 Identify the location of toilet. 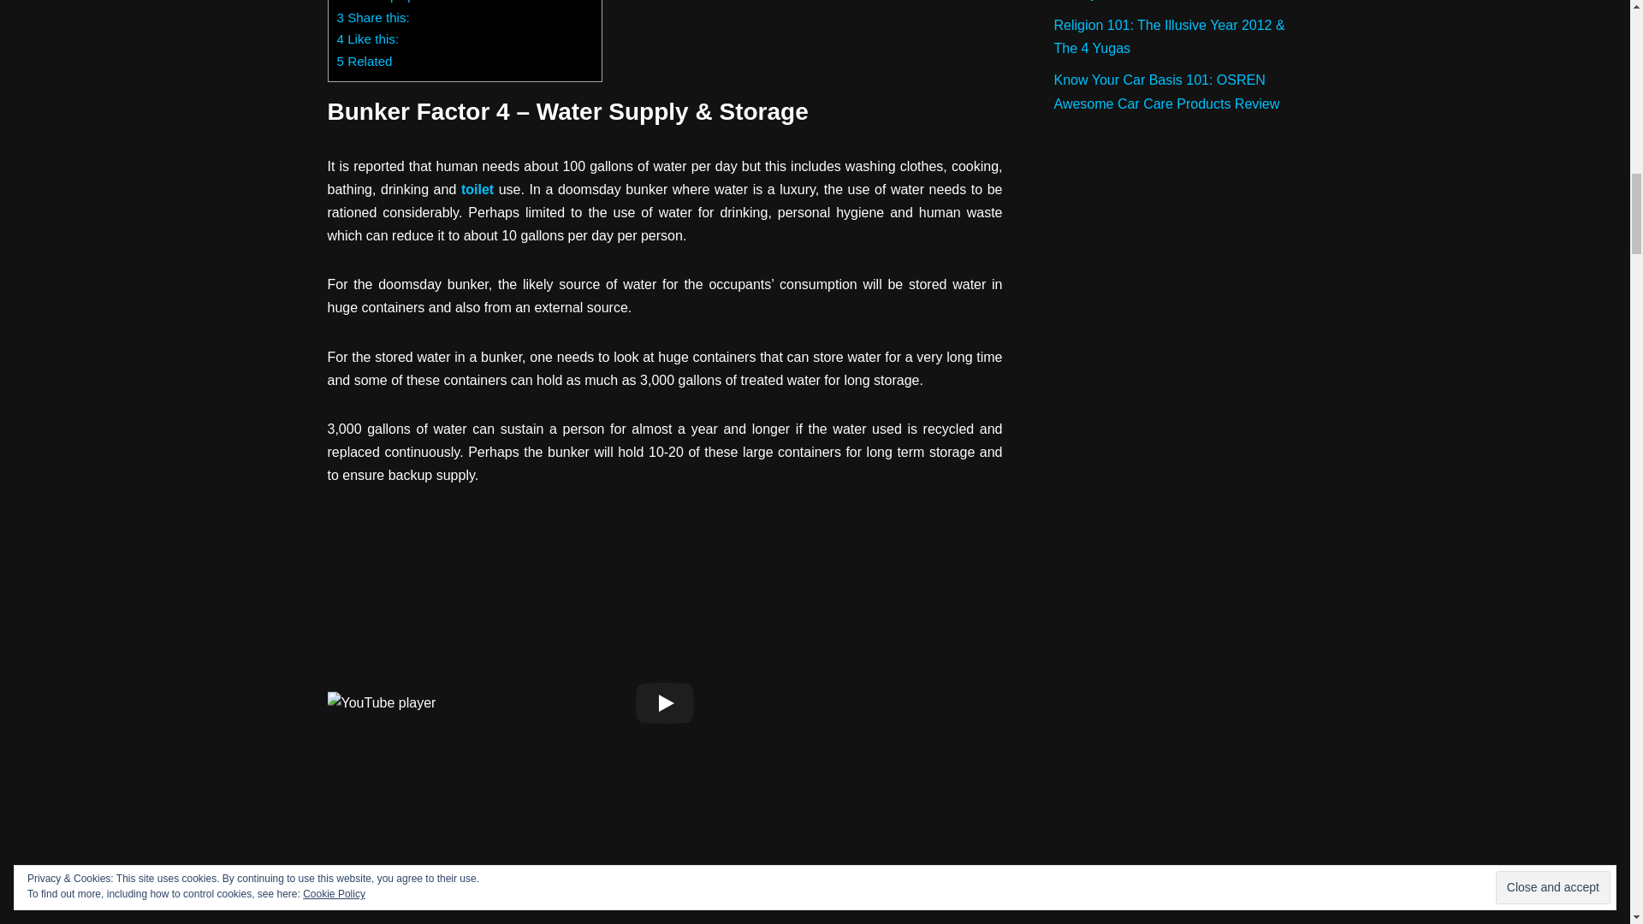
(477, 189).